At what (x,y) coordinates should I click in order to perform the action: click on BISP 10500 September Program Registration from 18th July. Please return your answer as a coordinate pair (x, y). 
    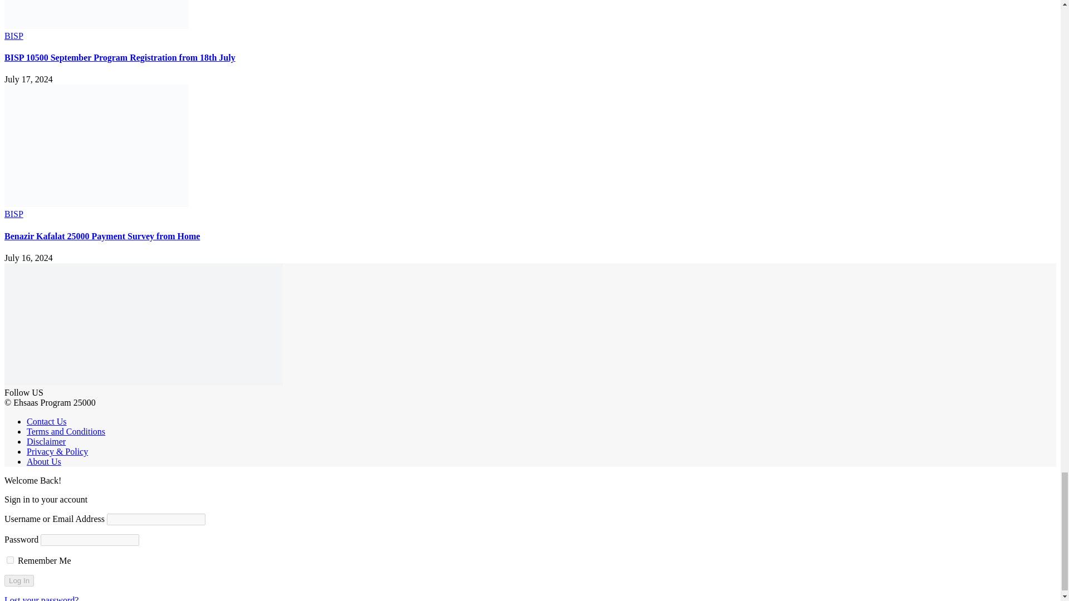
    Looking at the image, I should click on (96, 26).